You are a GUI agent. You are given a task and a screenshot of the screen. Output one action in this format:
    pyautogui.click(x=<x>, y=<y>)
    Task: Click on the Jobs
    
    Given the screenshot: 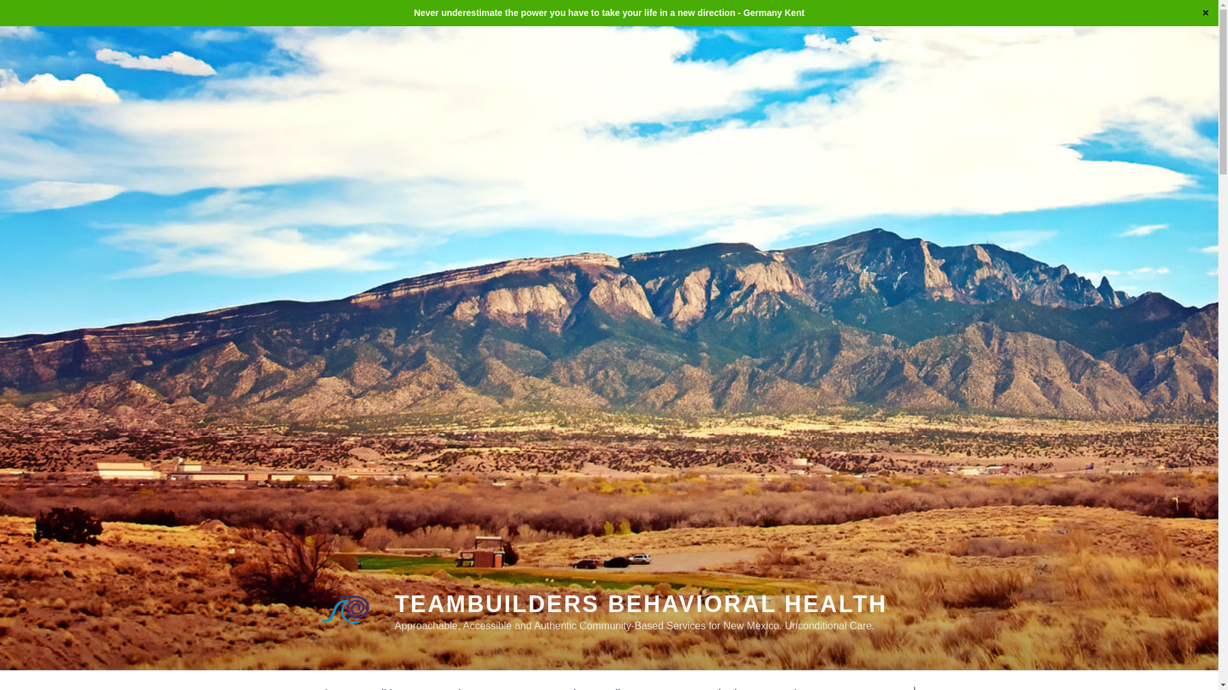 What is the action you would take?
    pyautogui.click(x=573, y=684)
    